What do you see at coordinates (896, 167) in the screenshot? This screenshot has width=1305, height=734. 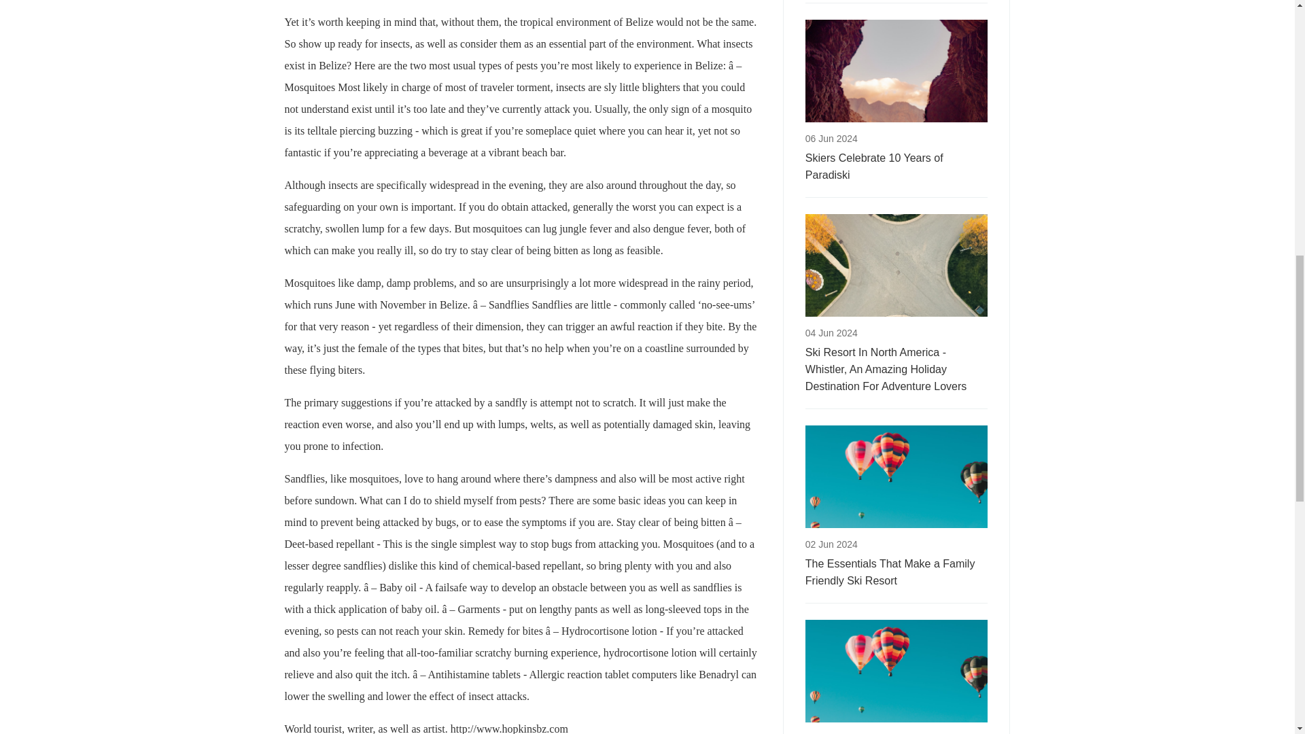 I see `Skiers Celebrate 10 Years of Paradiski` at bounding box center [896, 167].